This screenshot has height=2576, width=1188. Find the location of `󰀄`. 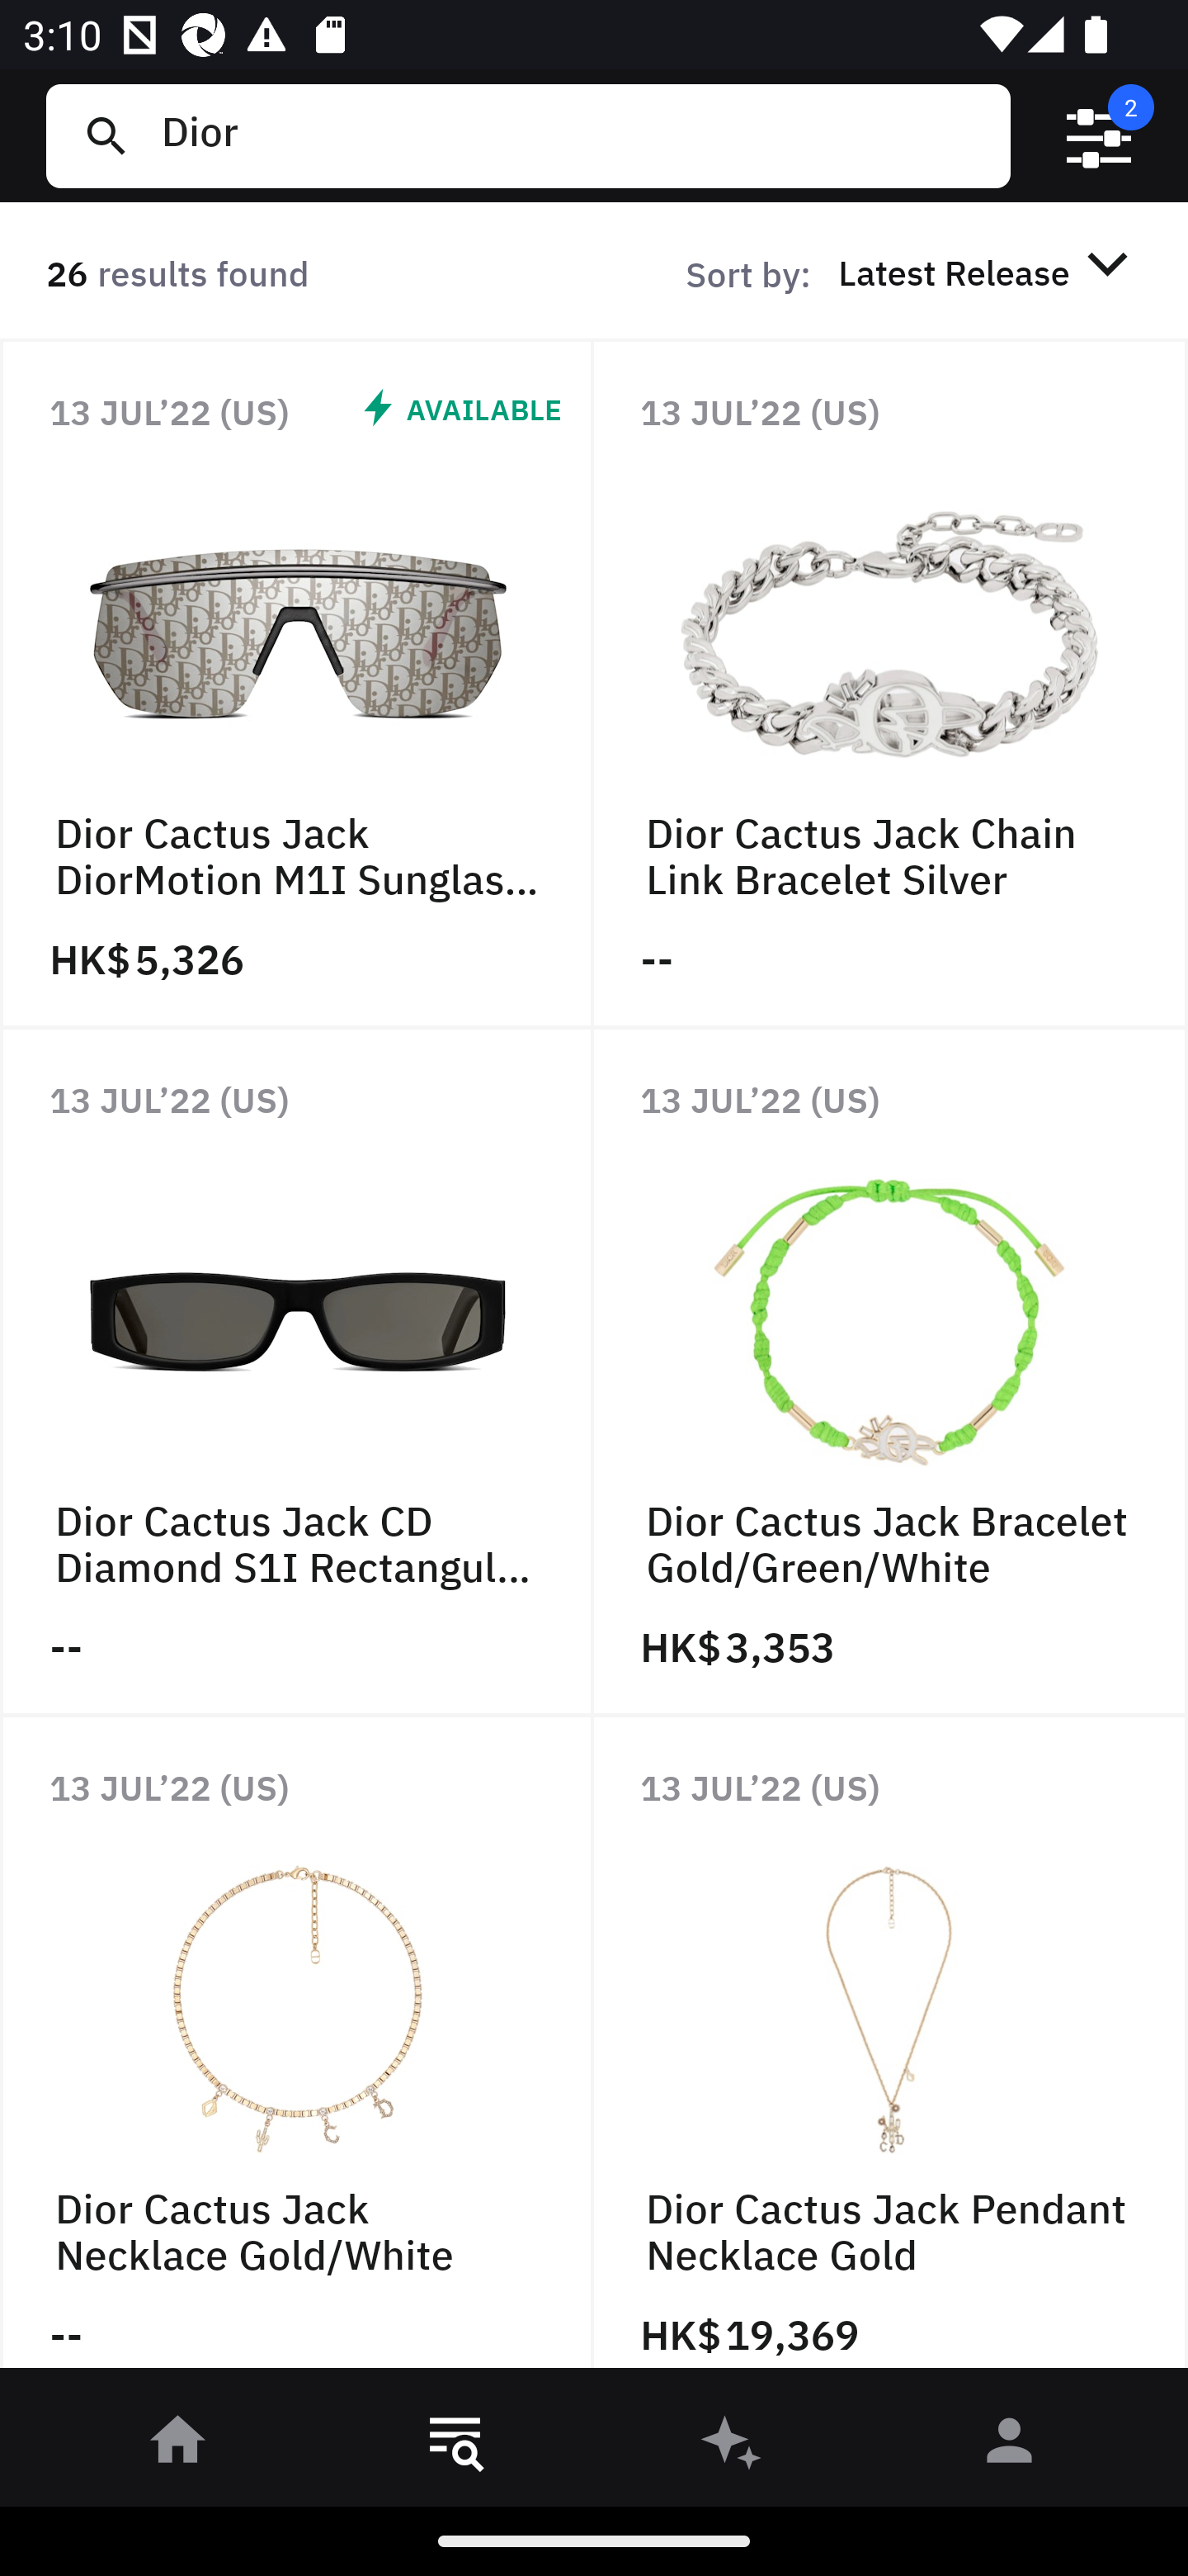

󰀄 is located at coordinates (1010, 2446).